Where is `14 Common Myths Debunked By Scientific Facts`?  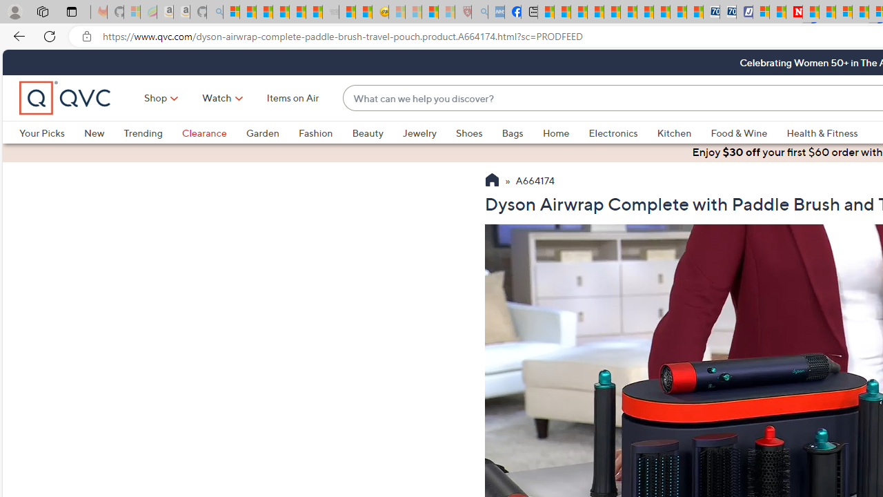 14 Common Myths Debunked By Scientific Facts is located at coordinates (826, 12).